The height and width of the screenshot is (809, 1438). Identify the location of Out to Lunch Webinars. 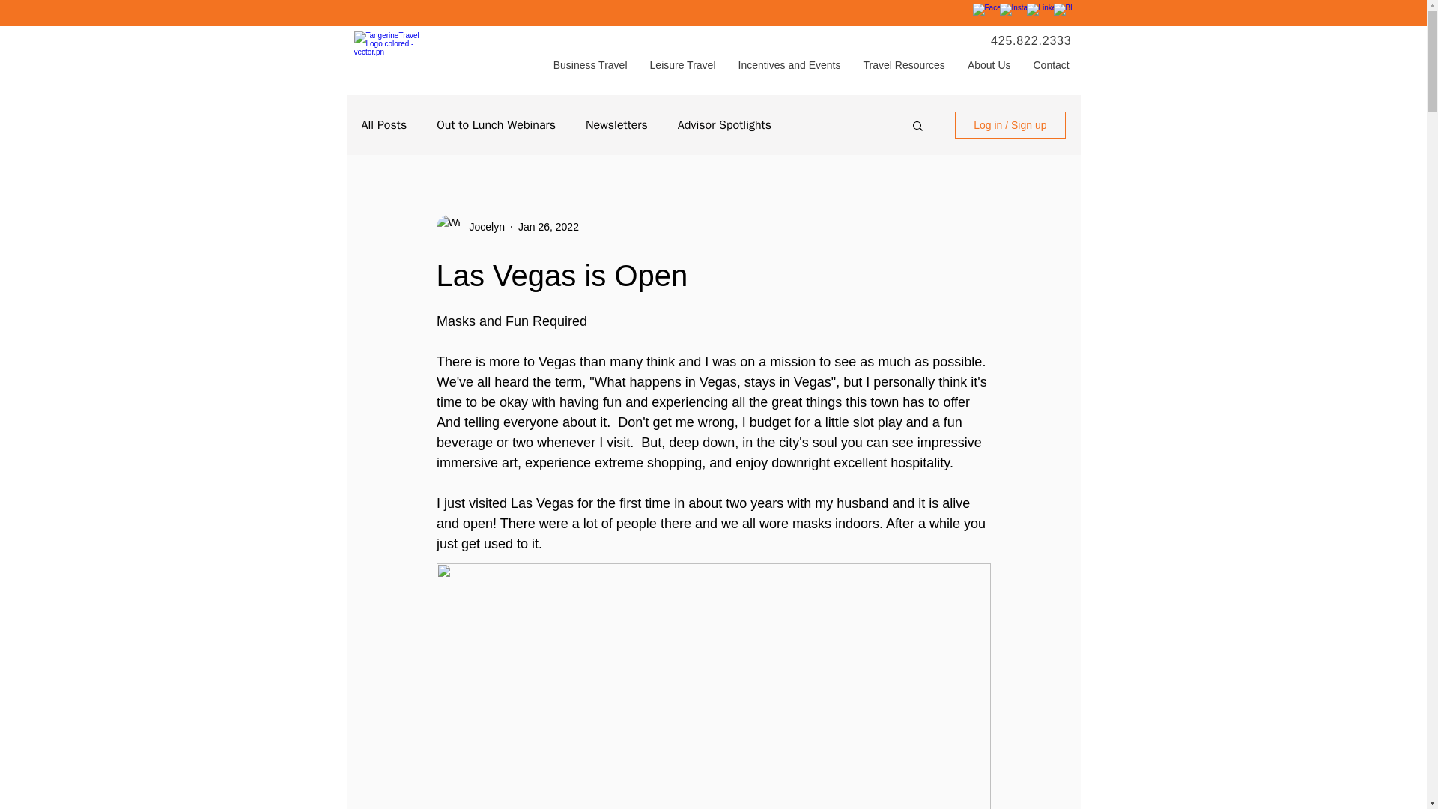
(496, 124).